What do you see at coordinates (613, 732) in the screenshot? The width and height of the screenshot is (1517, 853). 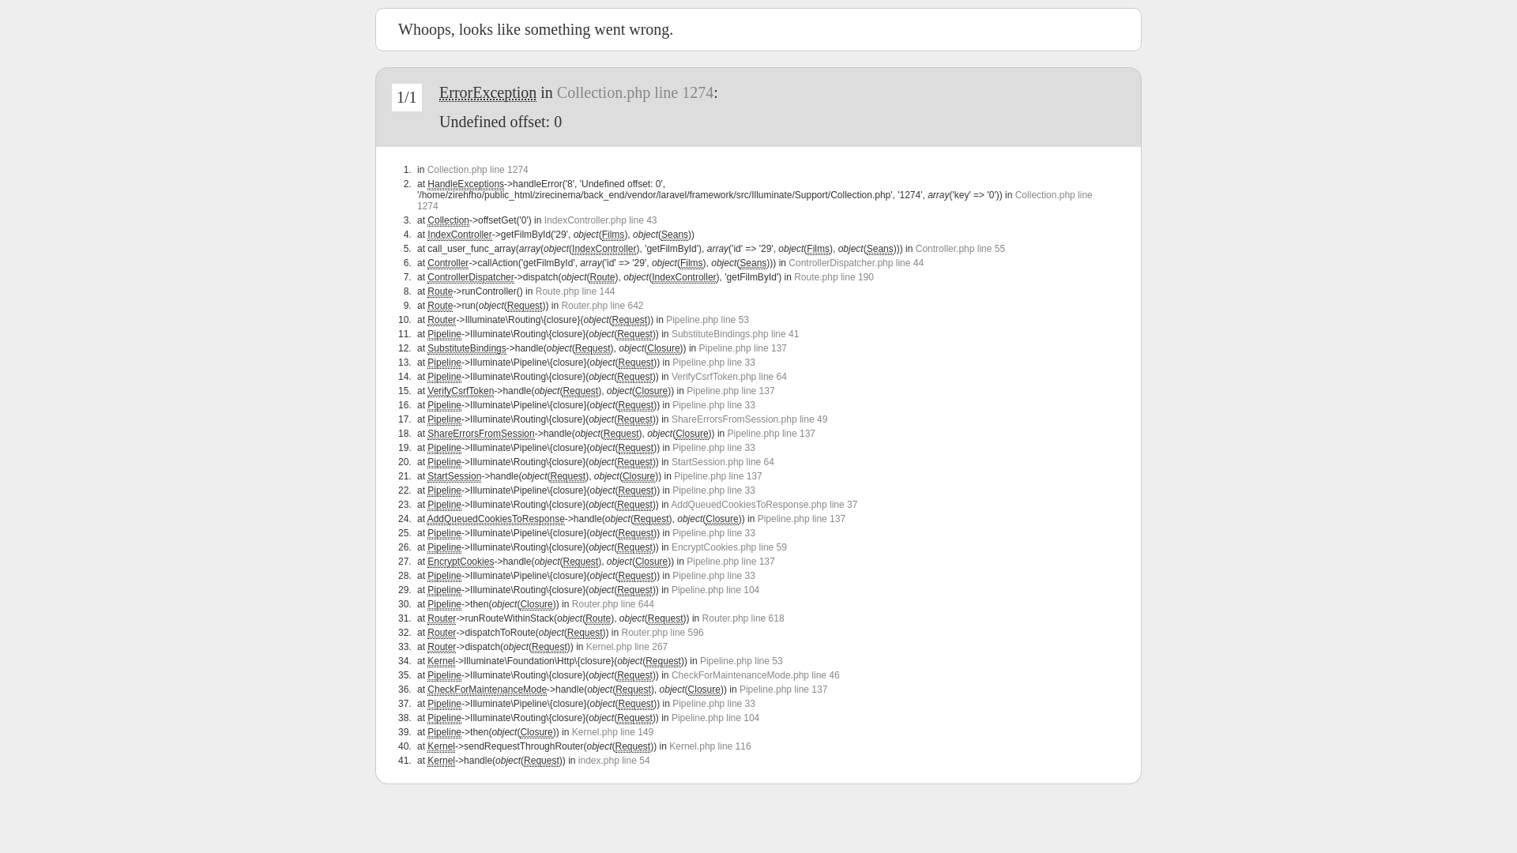 I see `Kernel.php line 149` at bounding box center [613, 732].